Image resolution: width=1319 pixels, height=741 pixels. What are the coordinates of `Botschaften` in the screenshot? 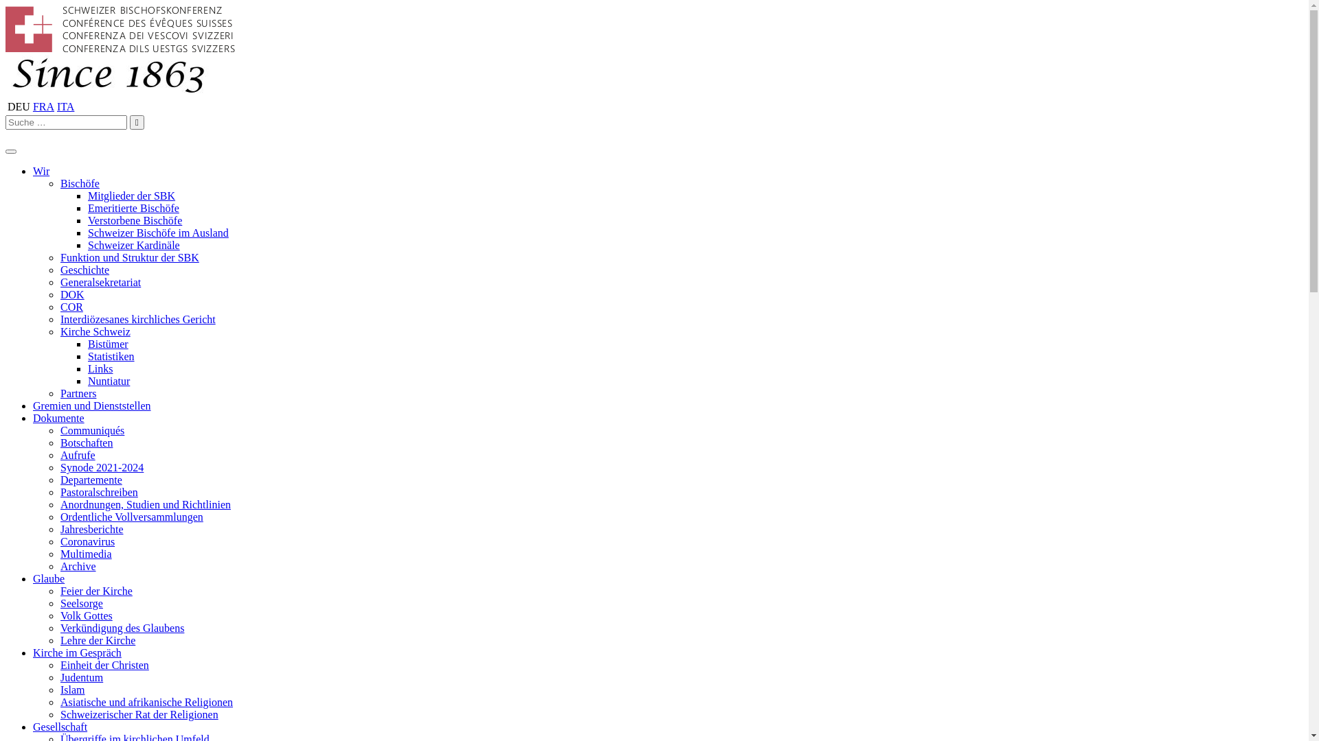 It's located at (87, 443).